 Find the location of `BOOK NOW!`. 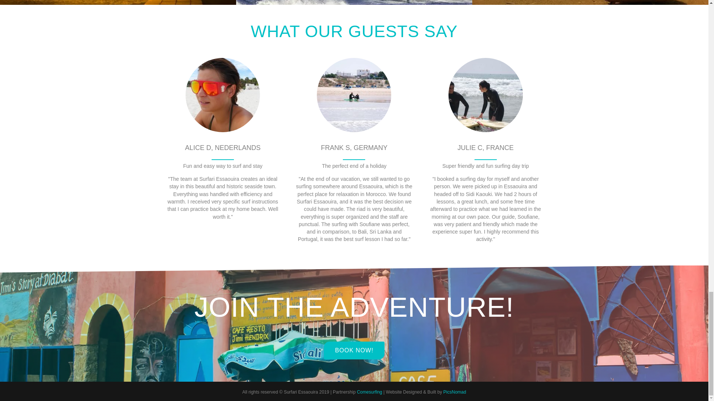

BOOK NOW! is located at coordinates (354, 351).